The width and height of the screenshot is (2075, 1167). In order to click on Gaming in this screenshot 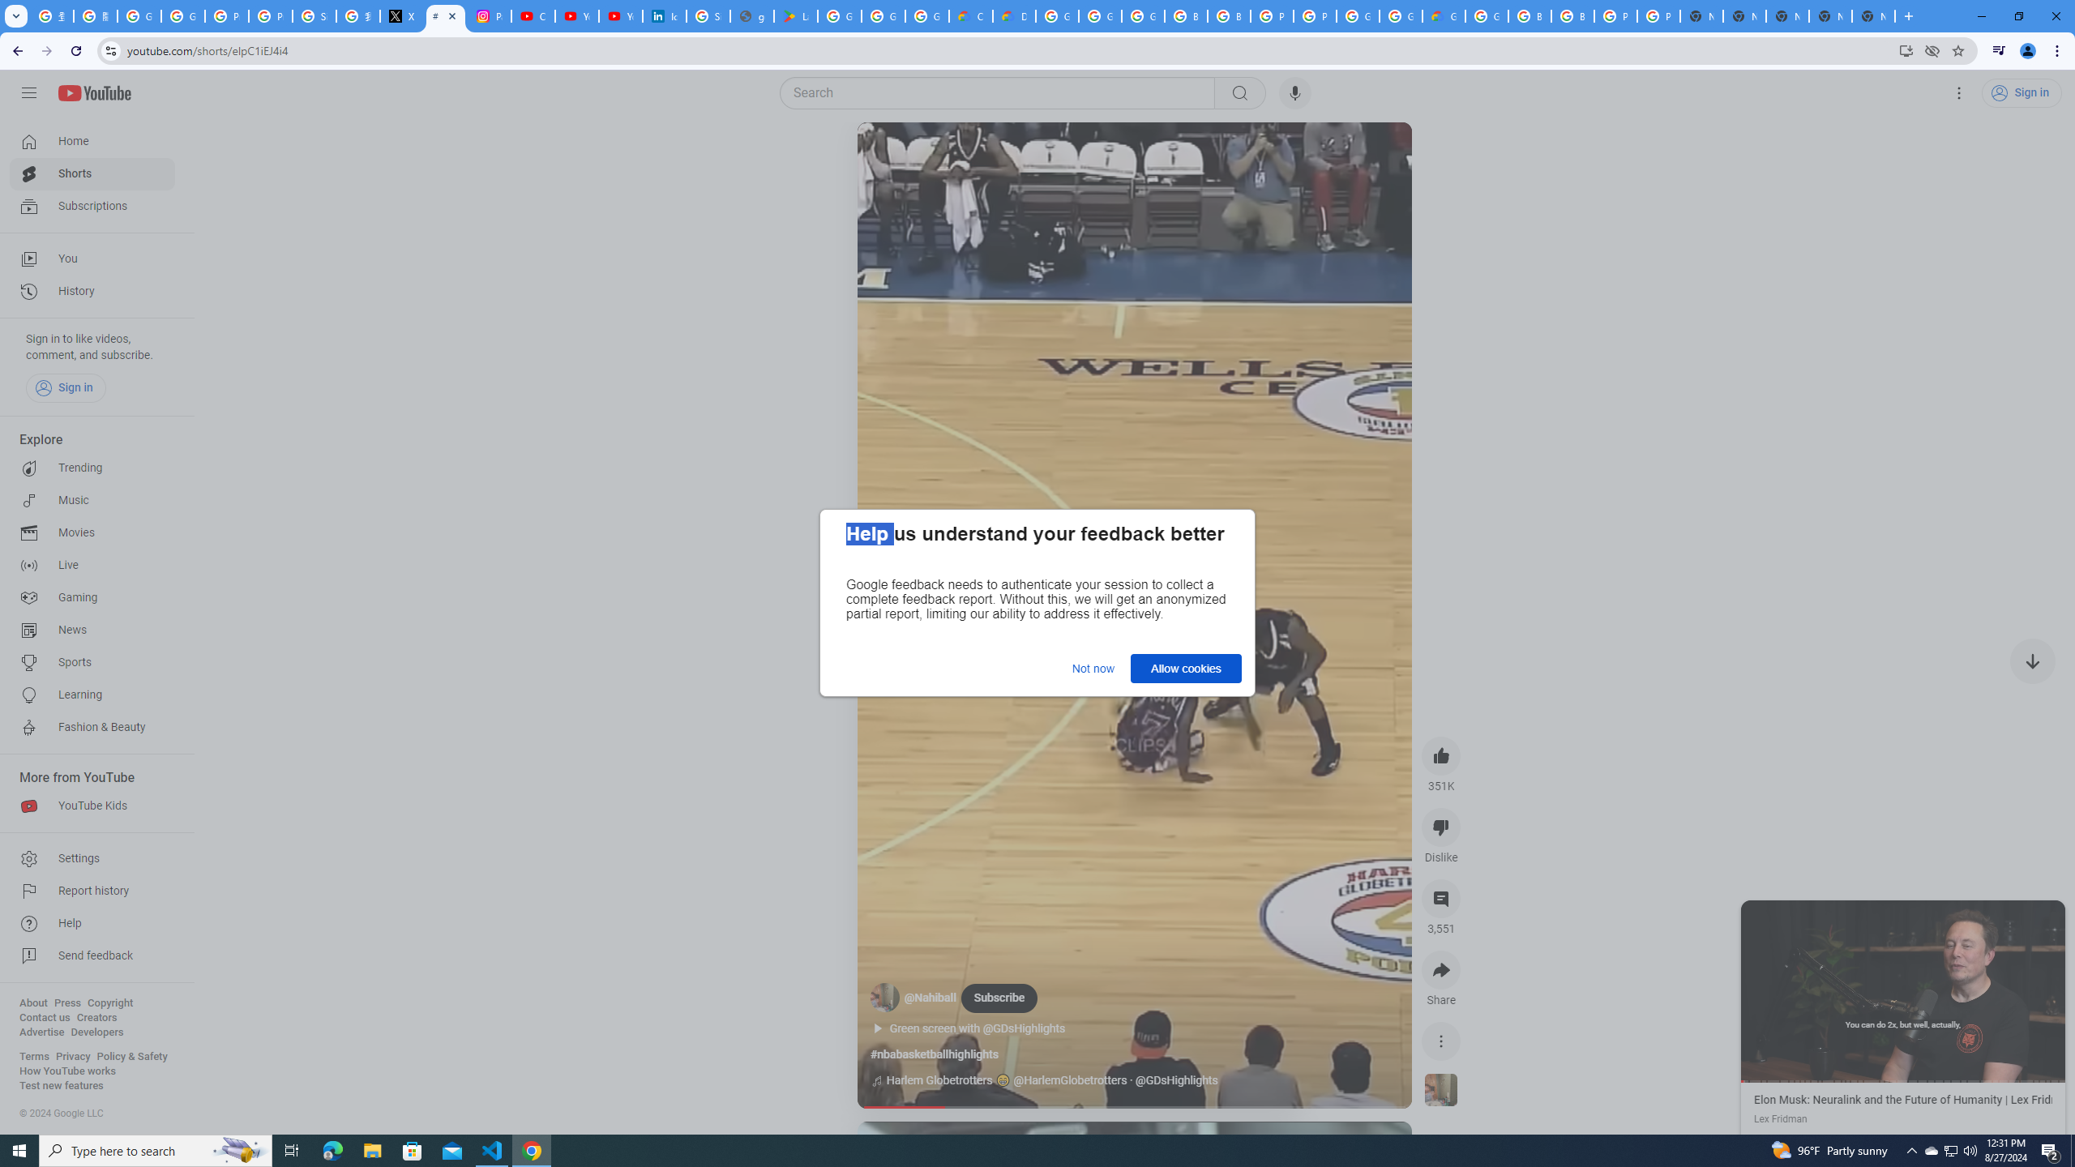, I will do `click(92, 598)`.